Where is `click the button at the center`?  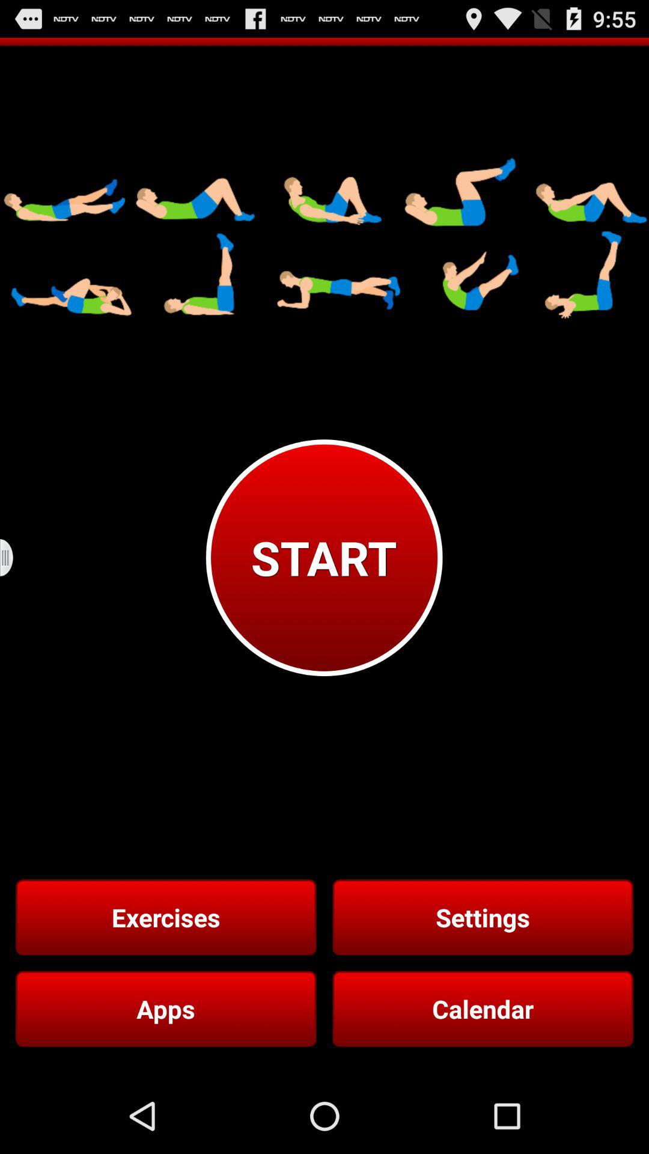 click the button at the center is located at coordinates (324, 558).